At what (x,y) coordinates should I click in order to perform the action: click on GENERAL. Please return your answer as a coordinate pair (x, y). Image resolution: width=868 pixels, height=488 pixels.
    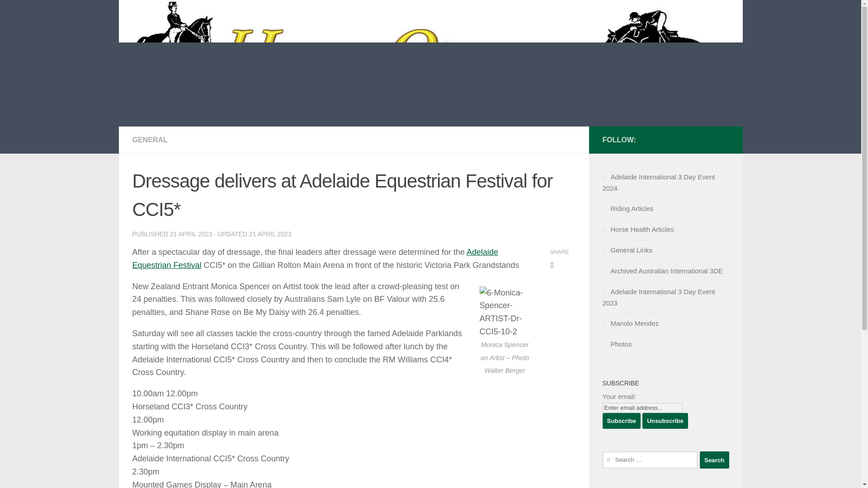
    Looking at the image, I should click on (149, 140).